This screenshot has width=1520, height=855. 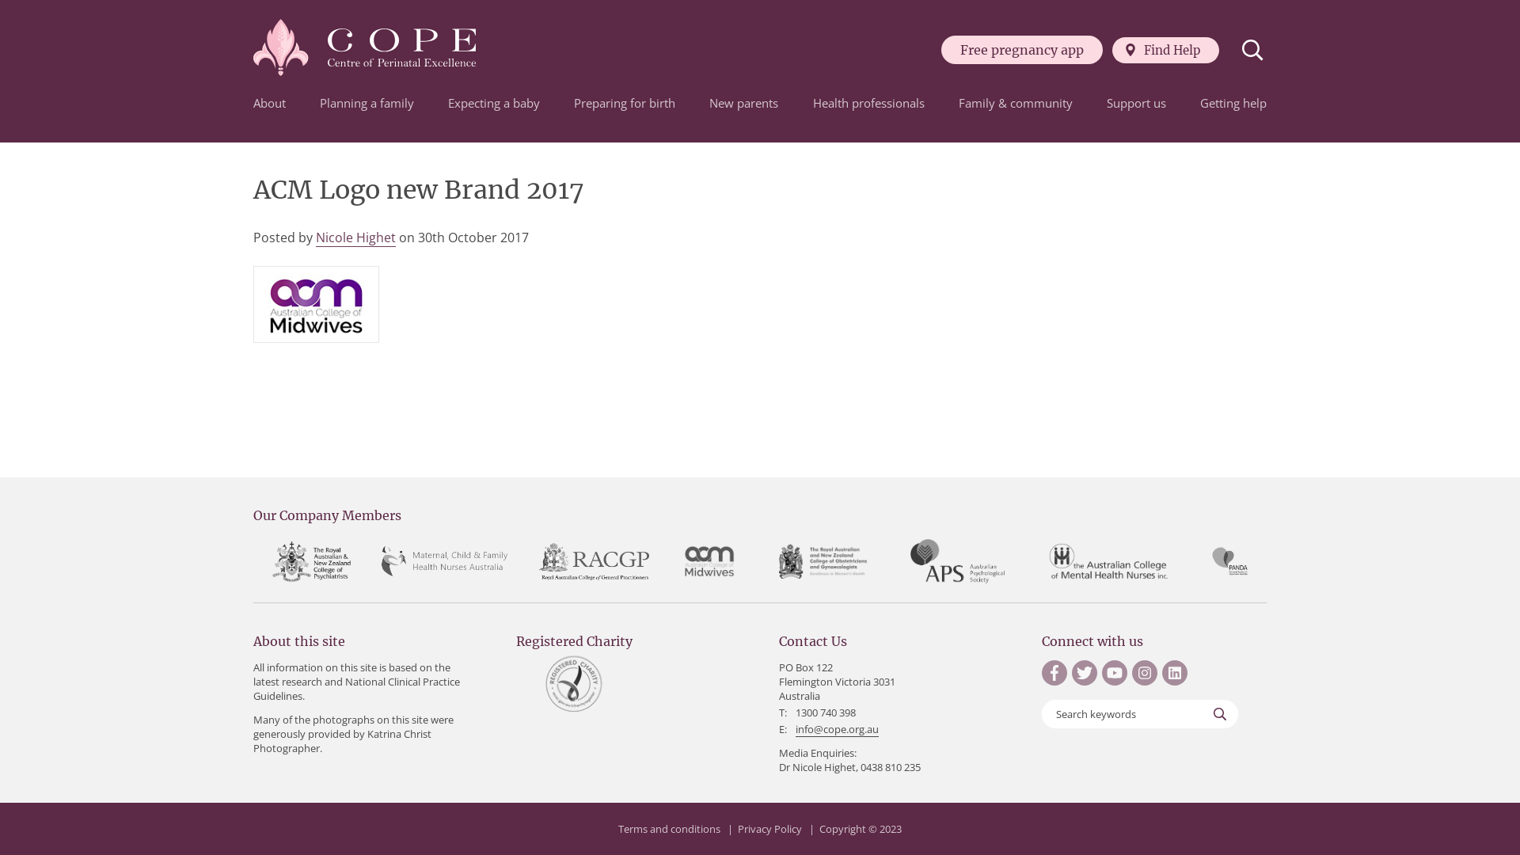 What do you see at coordinates (1165, 49) in the screenshot?
I see `Find Help` at bounding box center [1165, 49].